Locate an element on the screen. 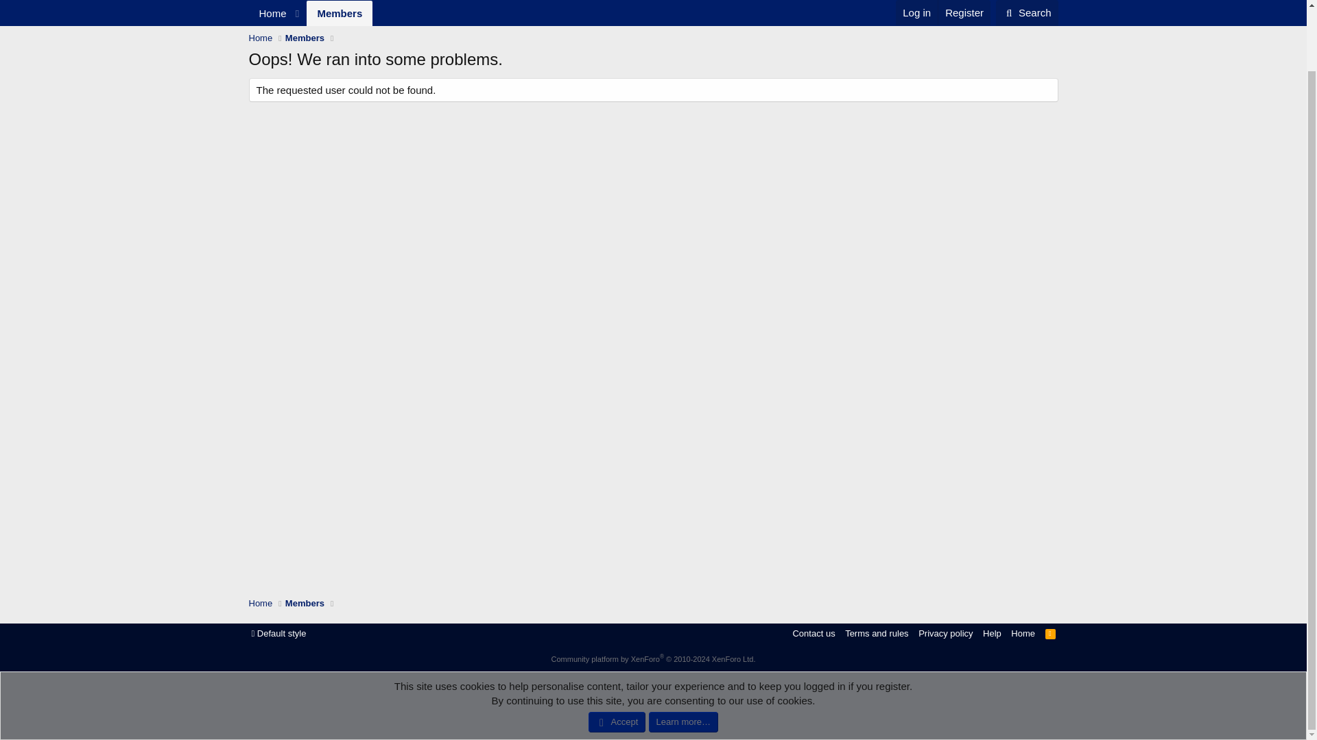 The height and width of the screenshot is (740, 1317). Privacy policy is located at coordinates (1027, 1).